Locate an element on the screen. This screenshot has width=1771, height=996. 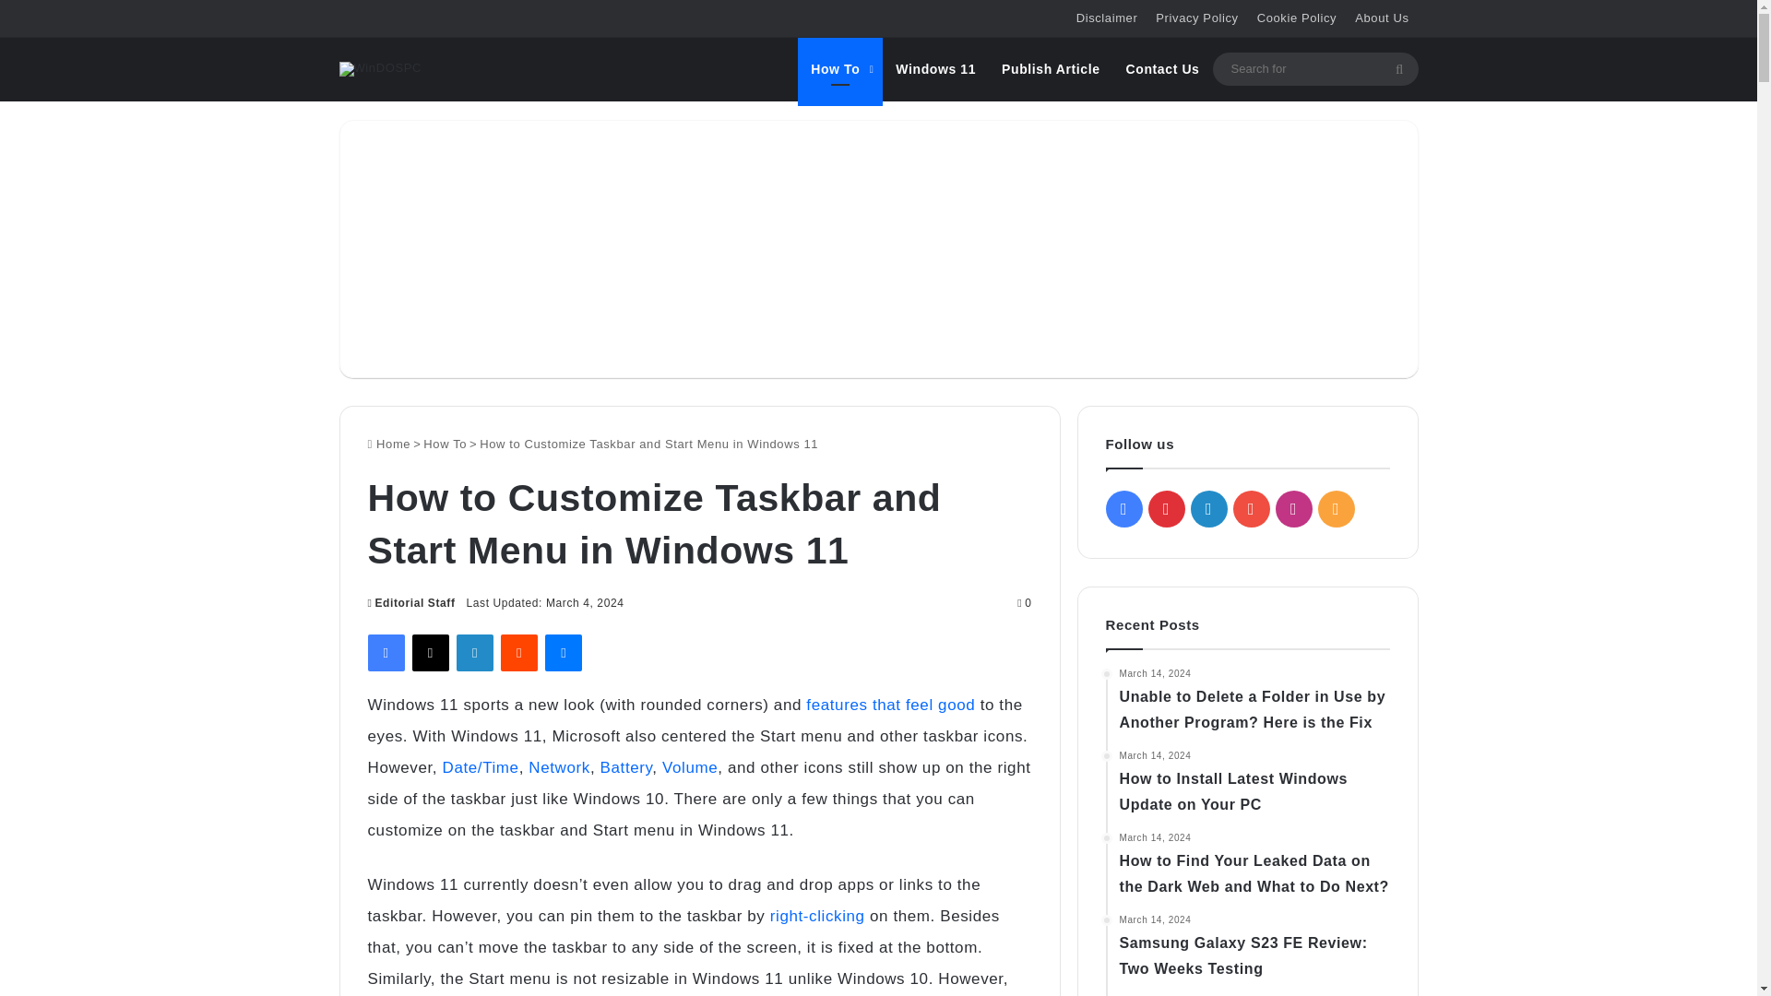
How To is located at coordinates (839, 68).